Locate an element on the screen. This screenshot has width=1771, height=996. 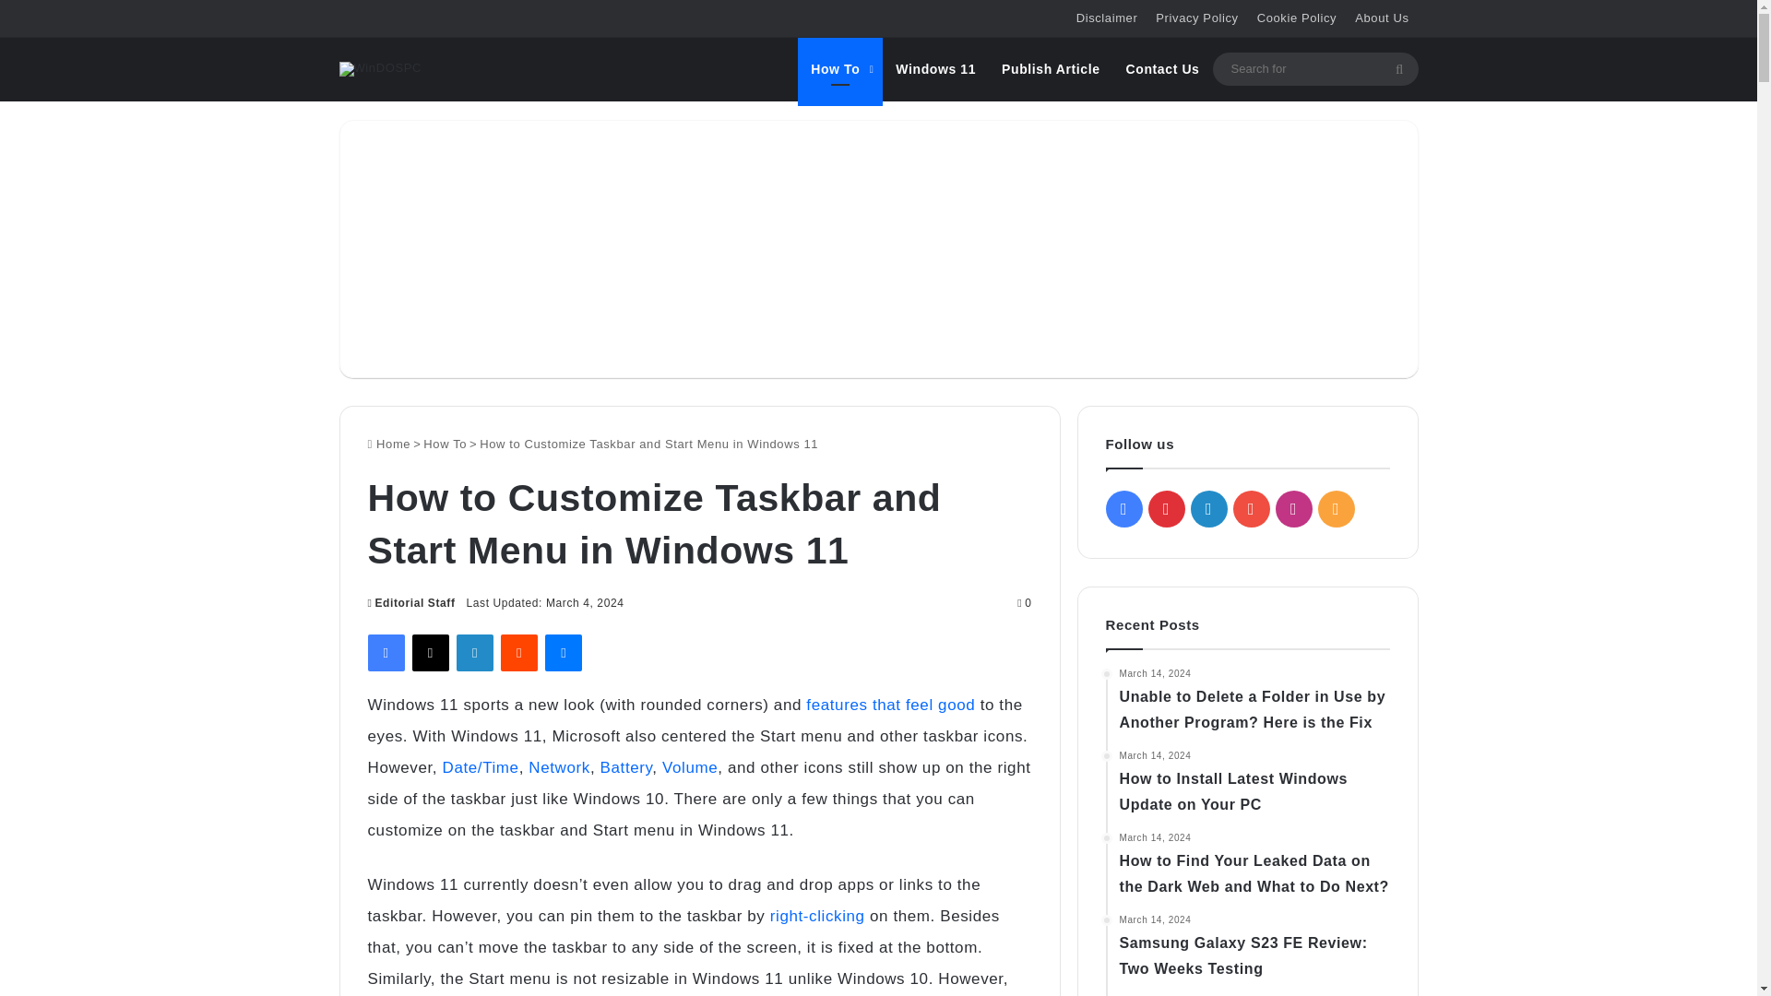
How To is located at coordinates (839, 68).